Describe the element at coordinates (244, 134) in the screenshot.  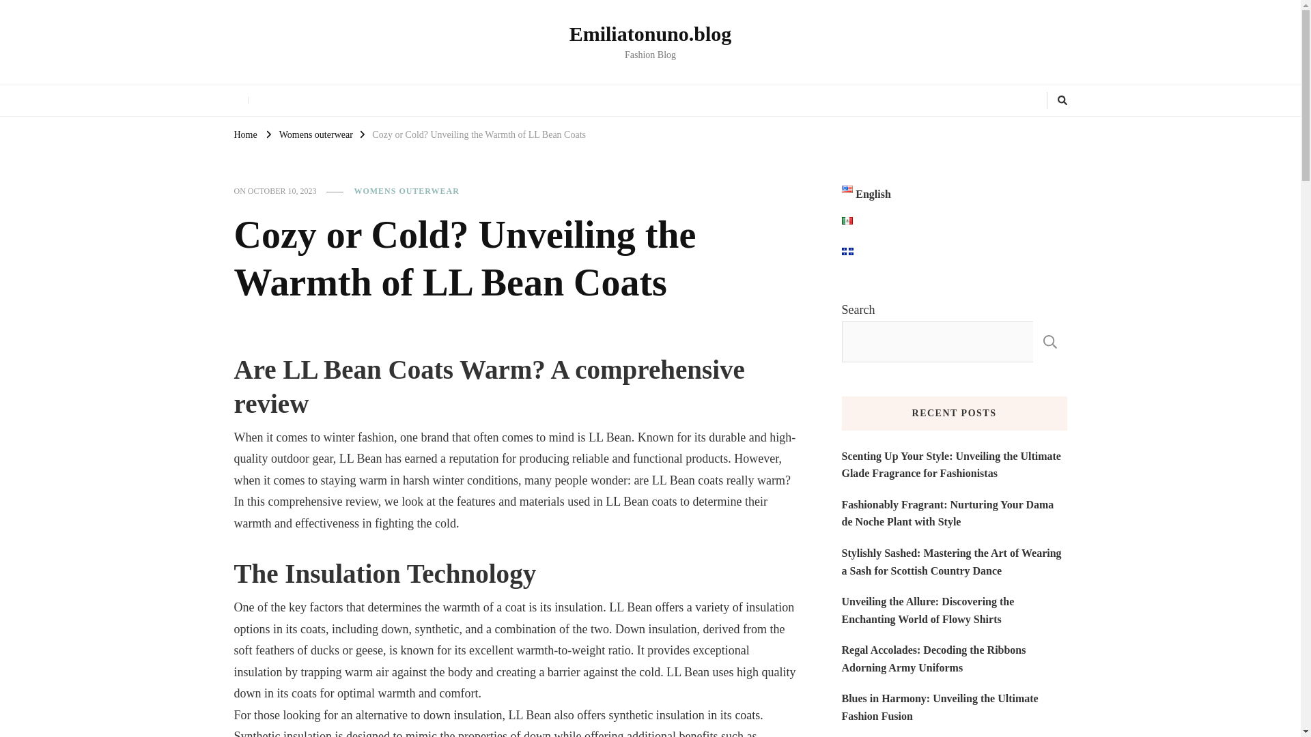
I see `Home` at that location.